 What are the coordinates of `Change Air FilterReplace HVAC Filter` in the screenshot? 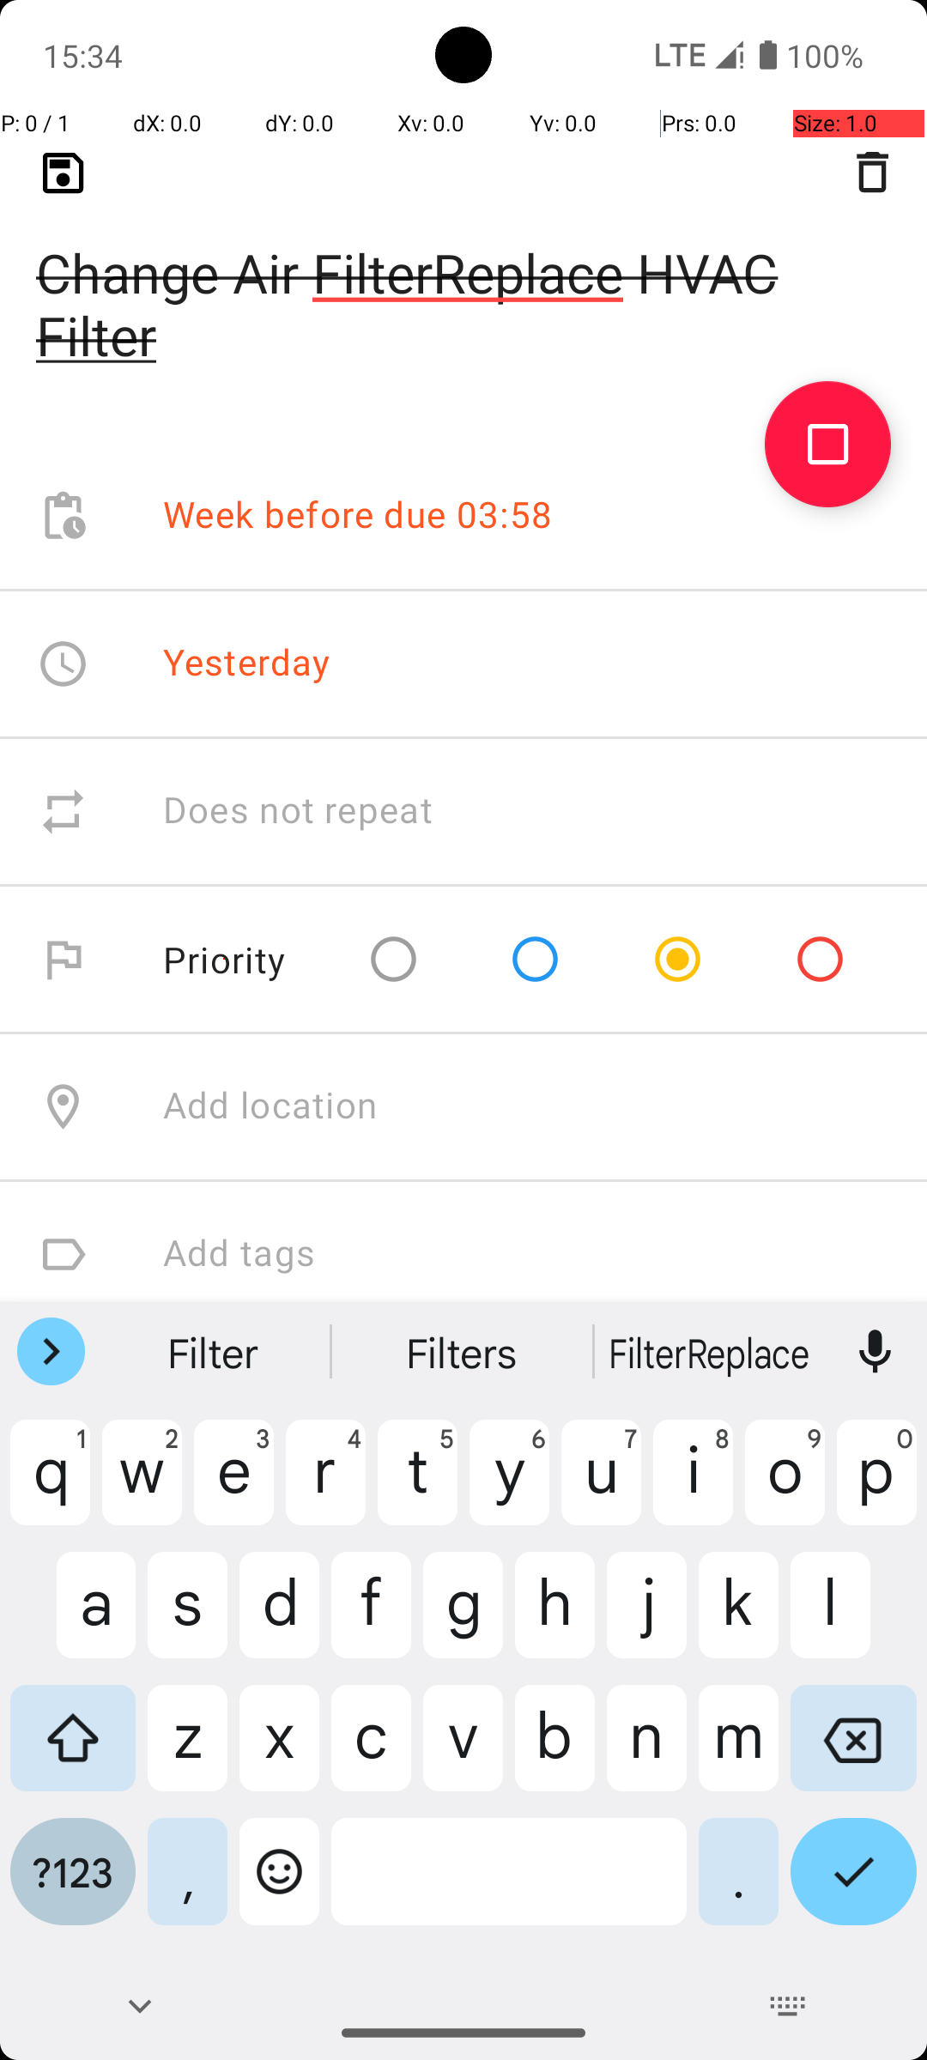 It's located at (463, 276).